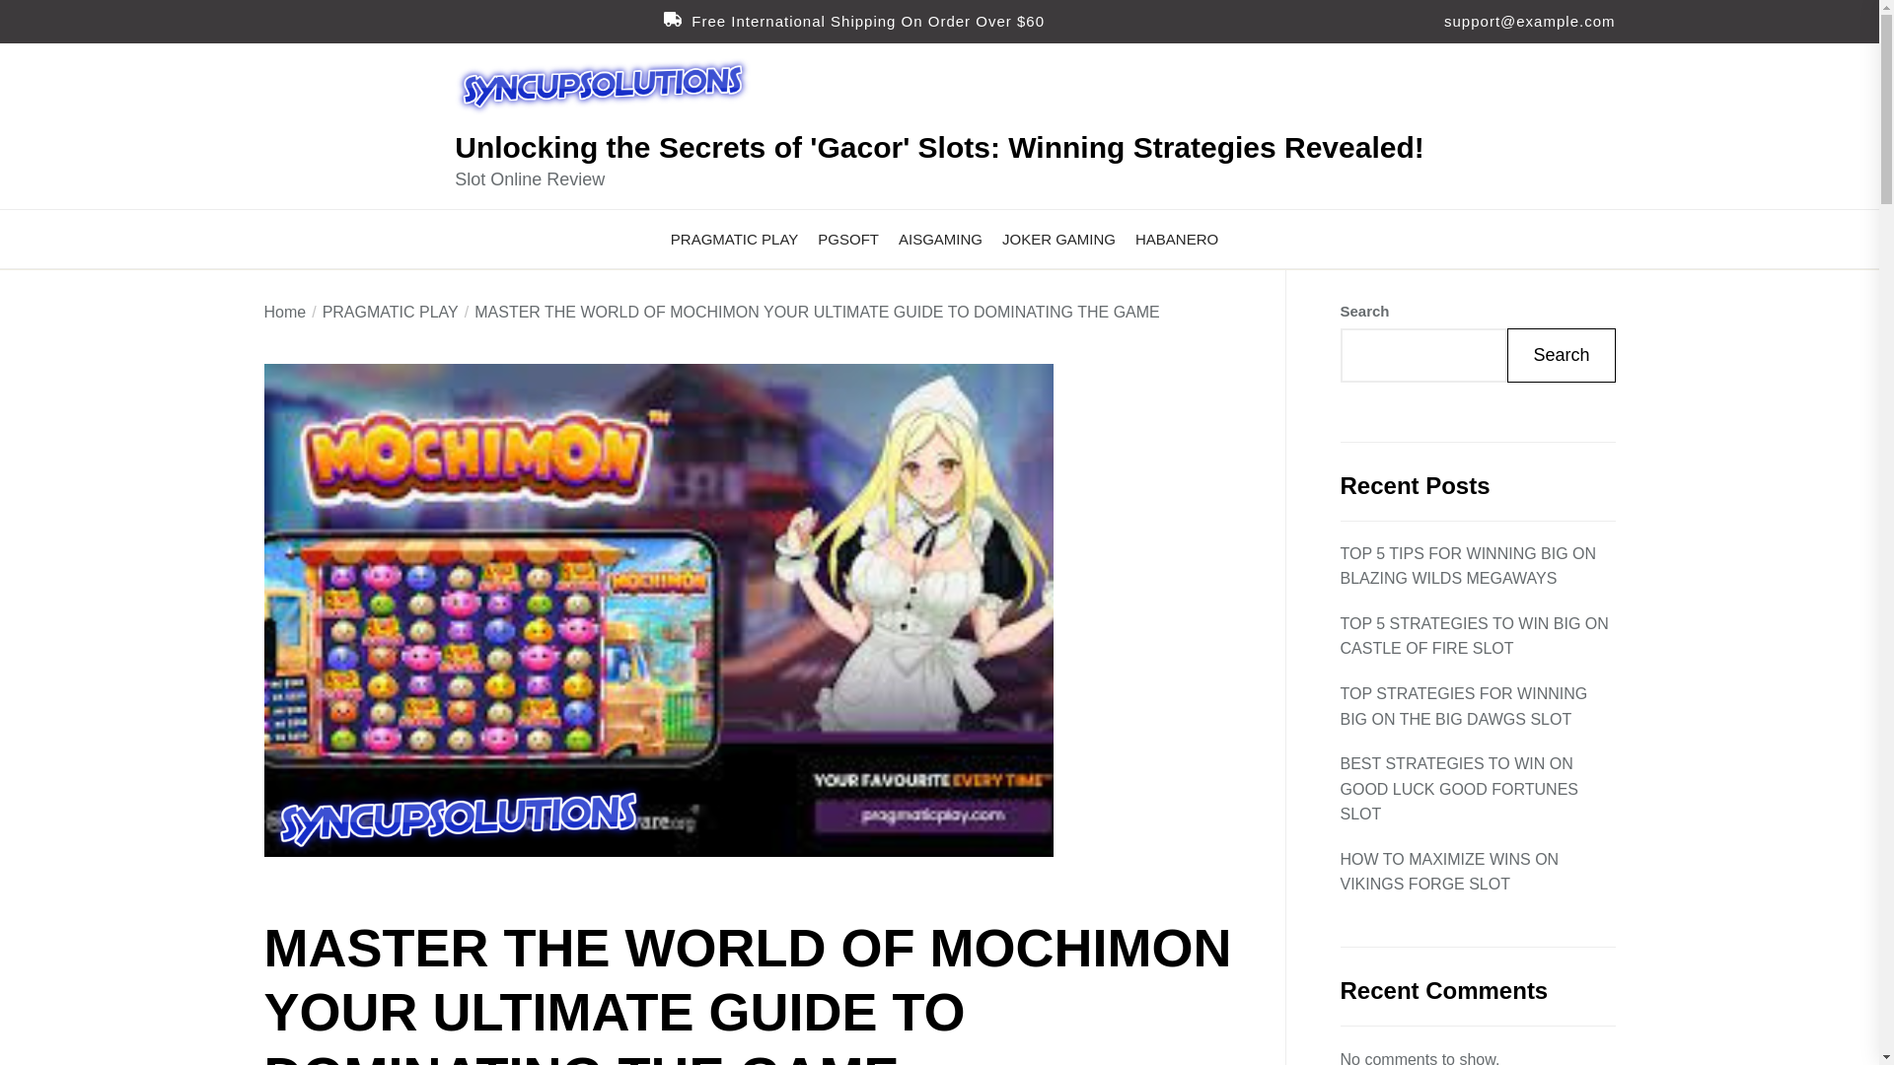  What do you see at coordinates (381, 312) in the screenshot?
I see `PRAGMATIC PLAY` at bounding box center [381, 312].